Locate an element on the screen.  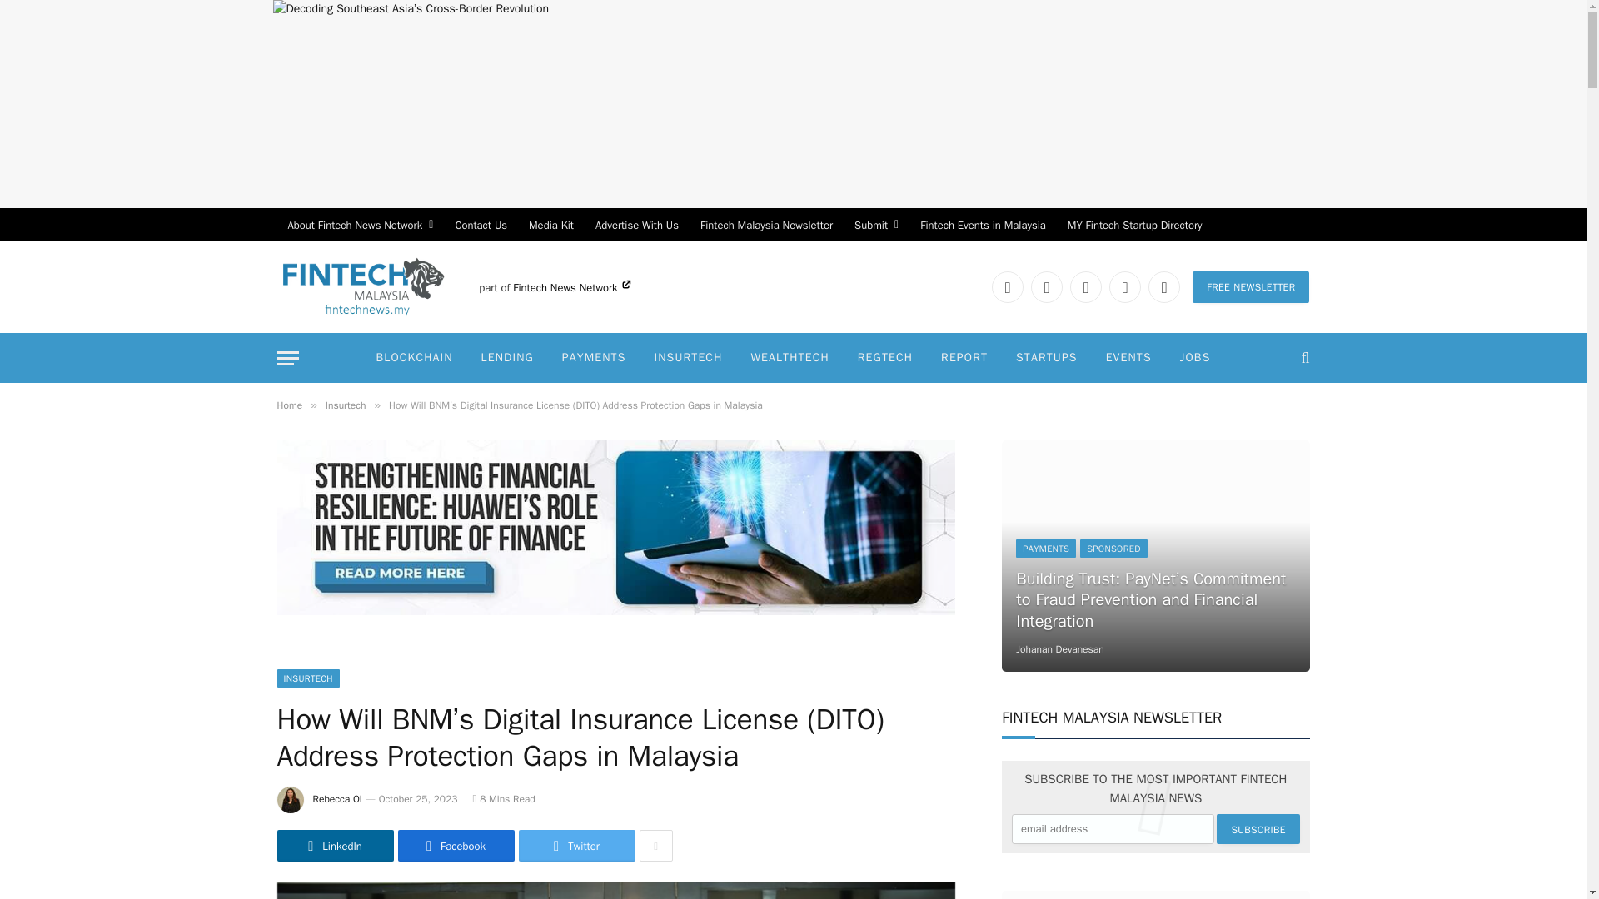
About Fintech News Network is located at coordinates (360, 225).